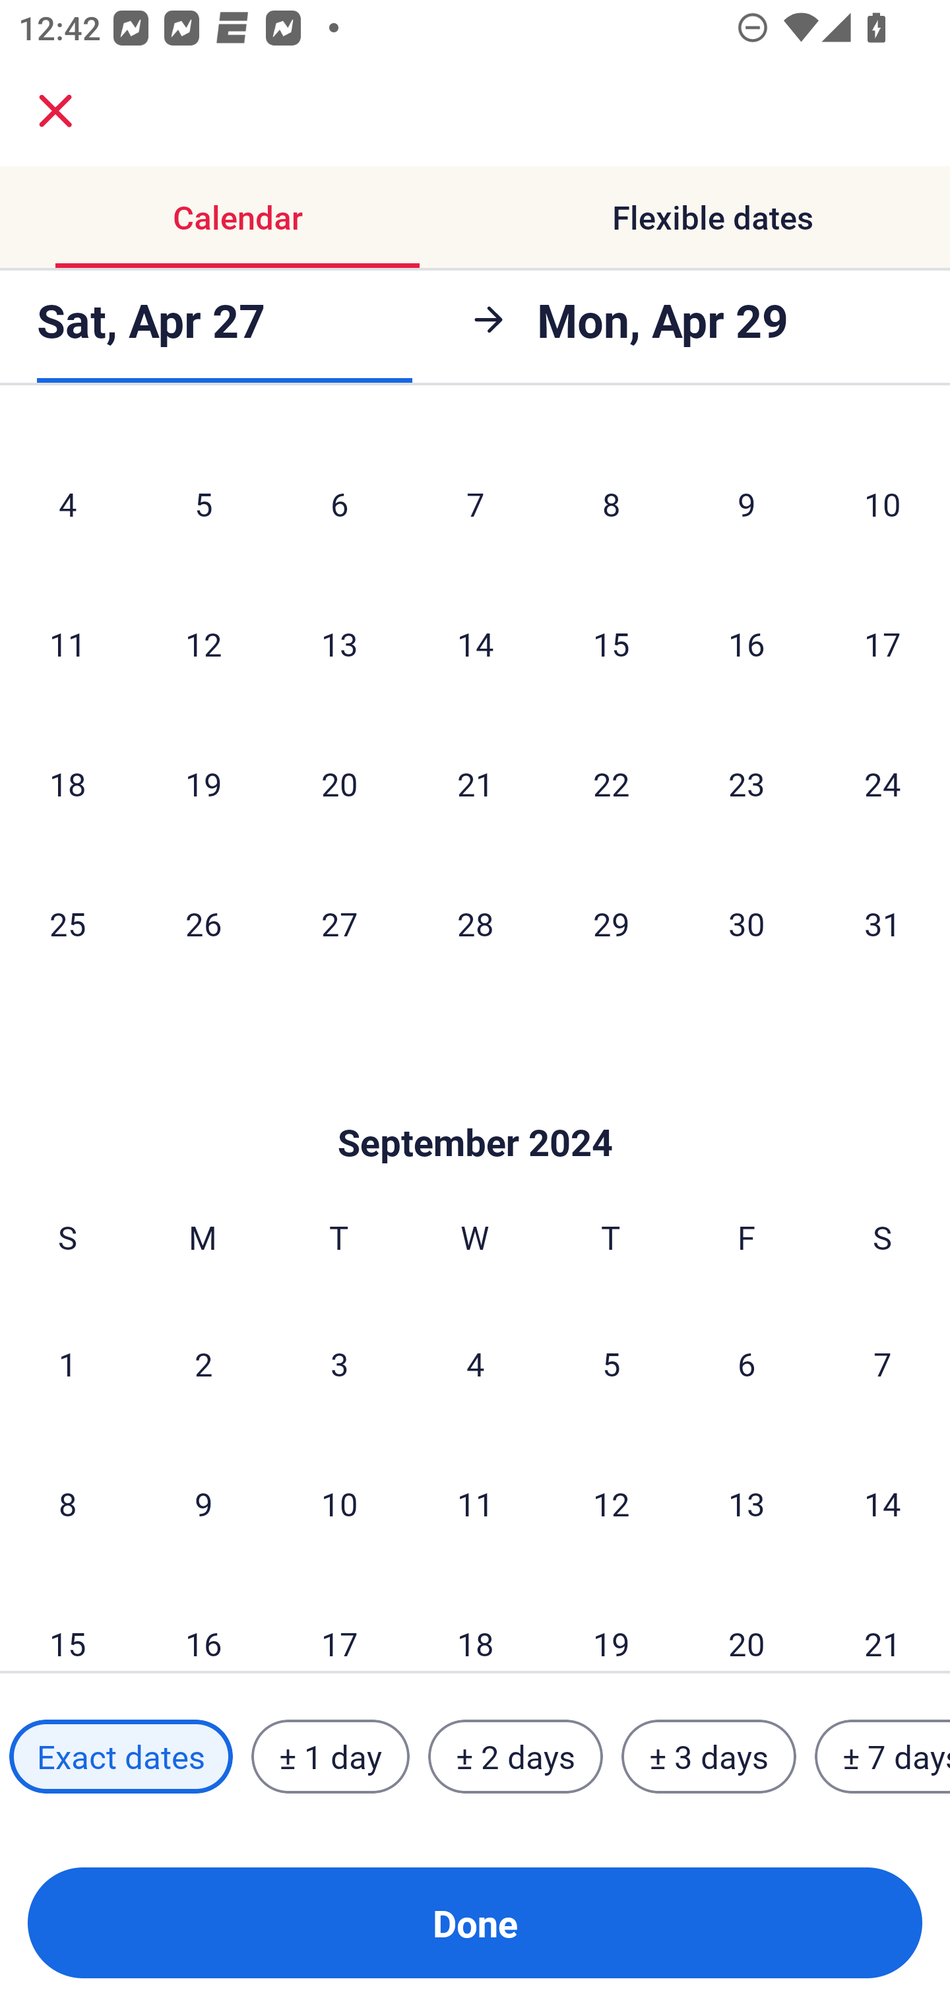 Image resolution: width=950 pixels, height=2006 pixels. Describe the element at coordinates (67, 1363) in the screenshot. I see `1 Sunday, September 1, 2024` at that location.